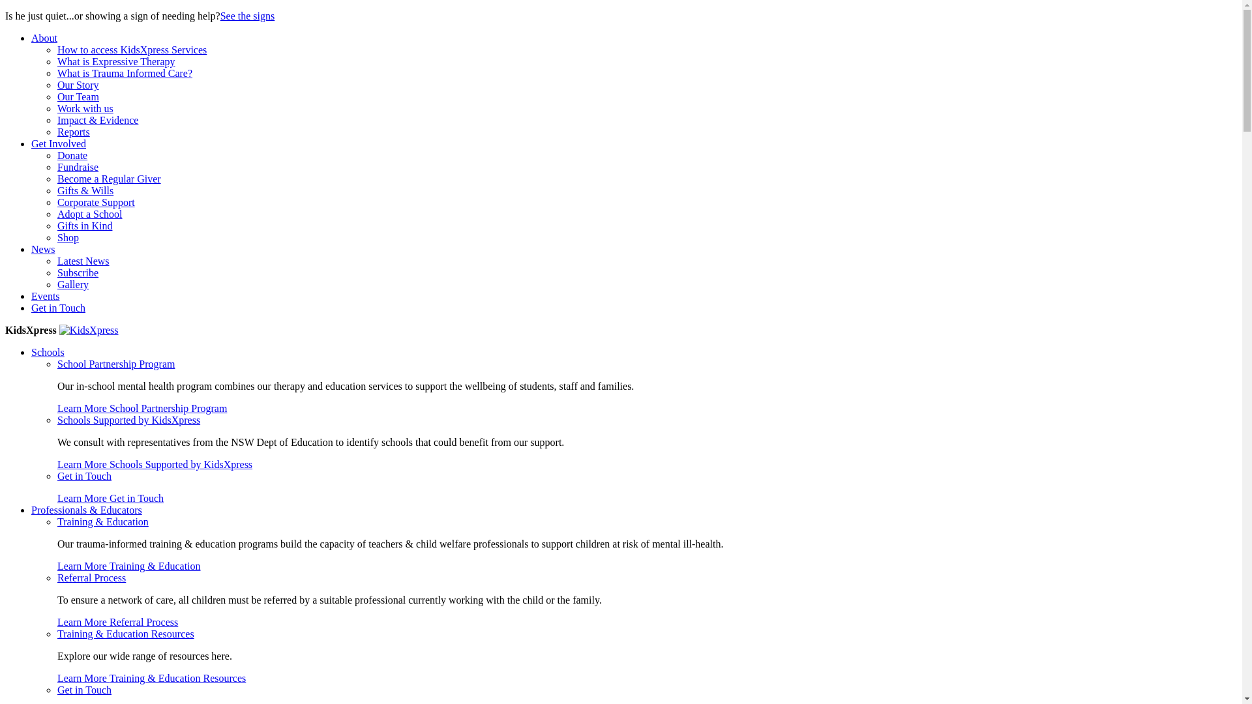 The height and width of the screenshot is (704, 1252). I want to click on Work with us, so click(85, 108).